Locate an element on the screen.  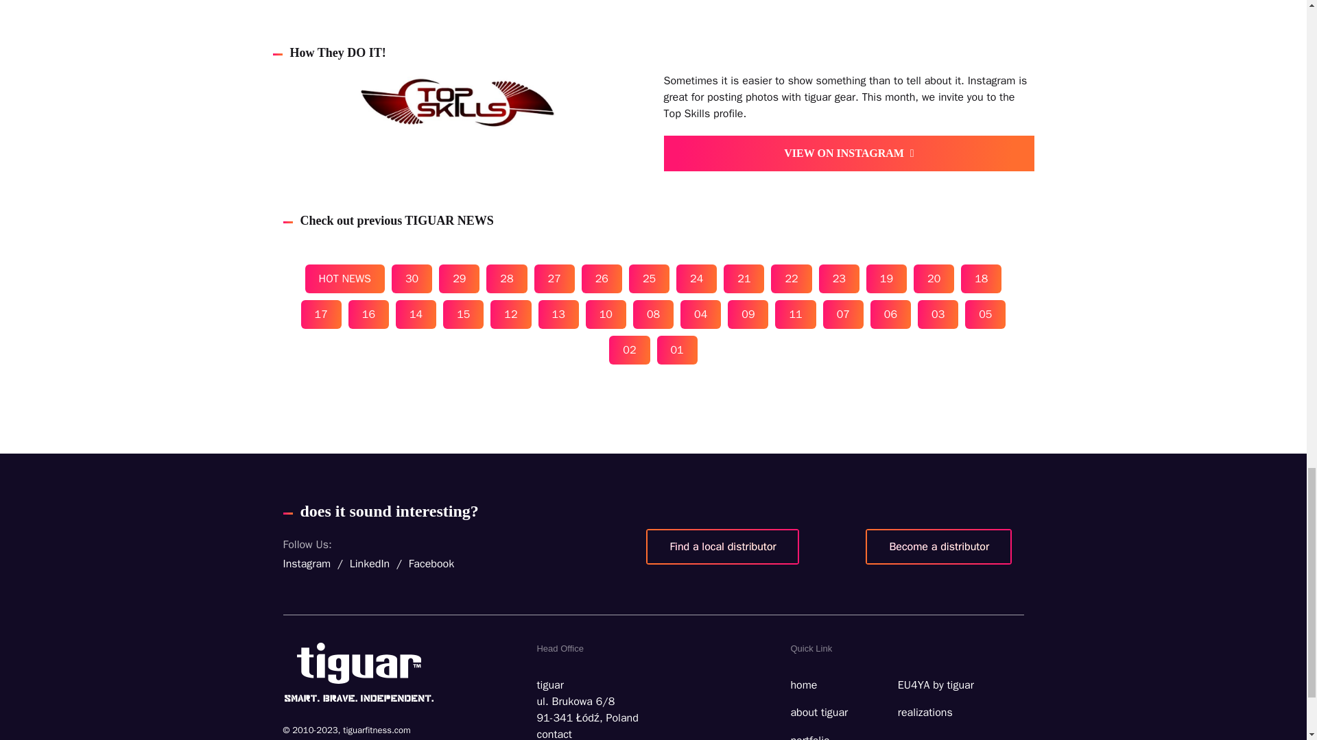
17 is located at coordinates (321, 314).